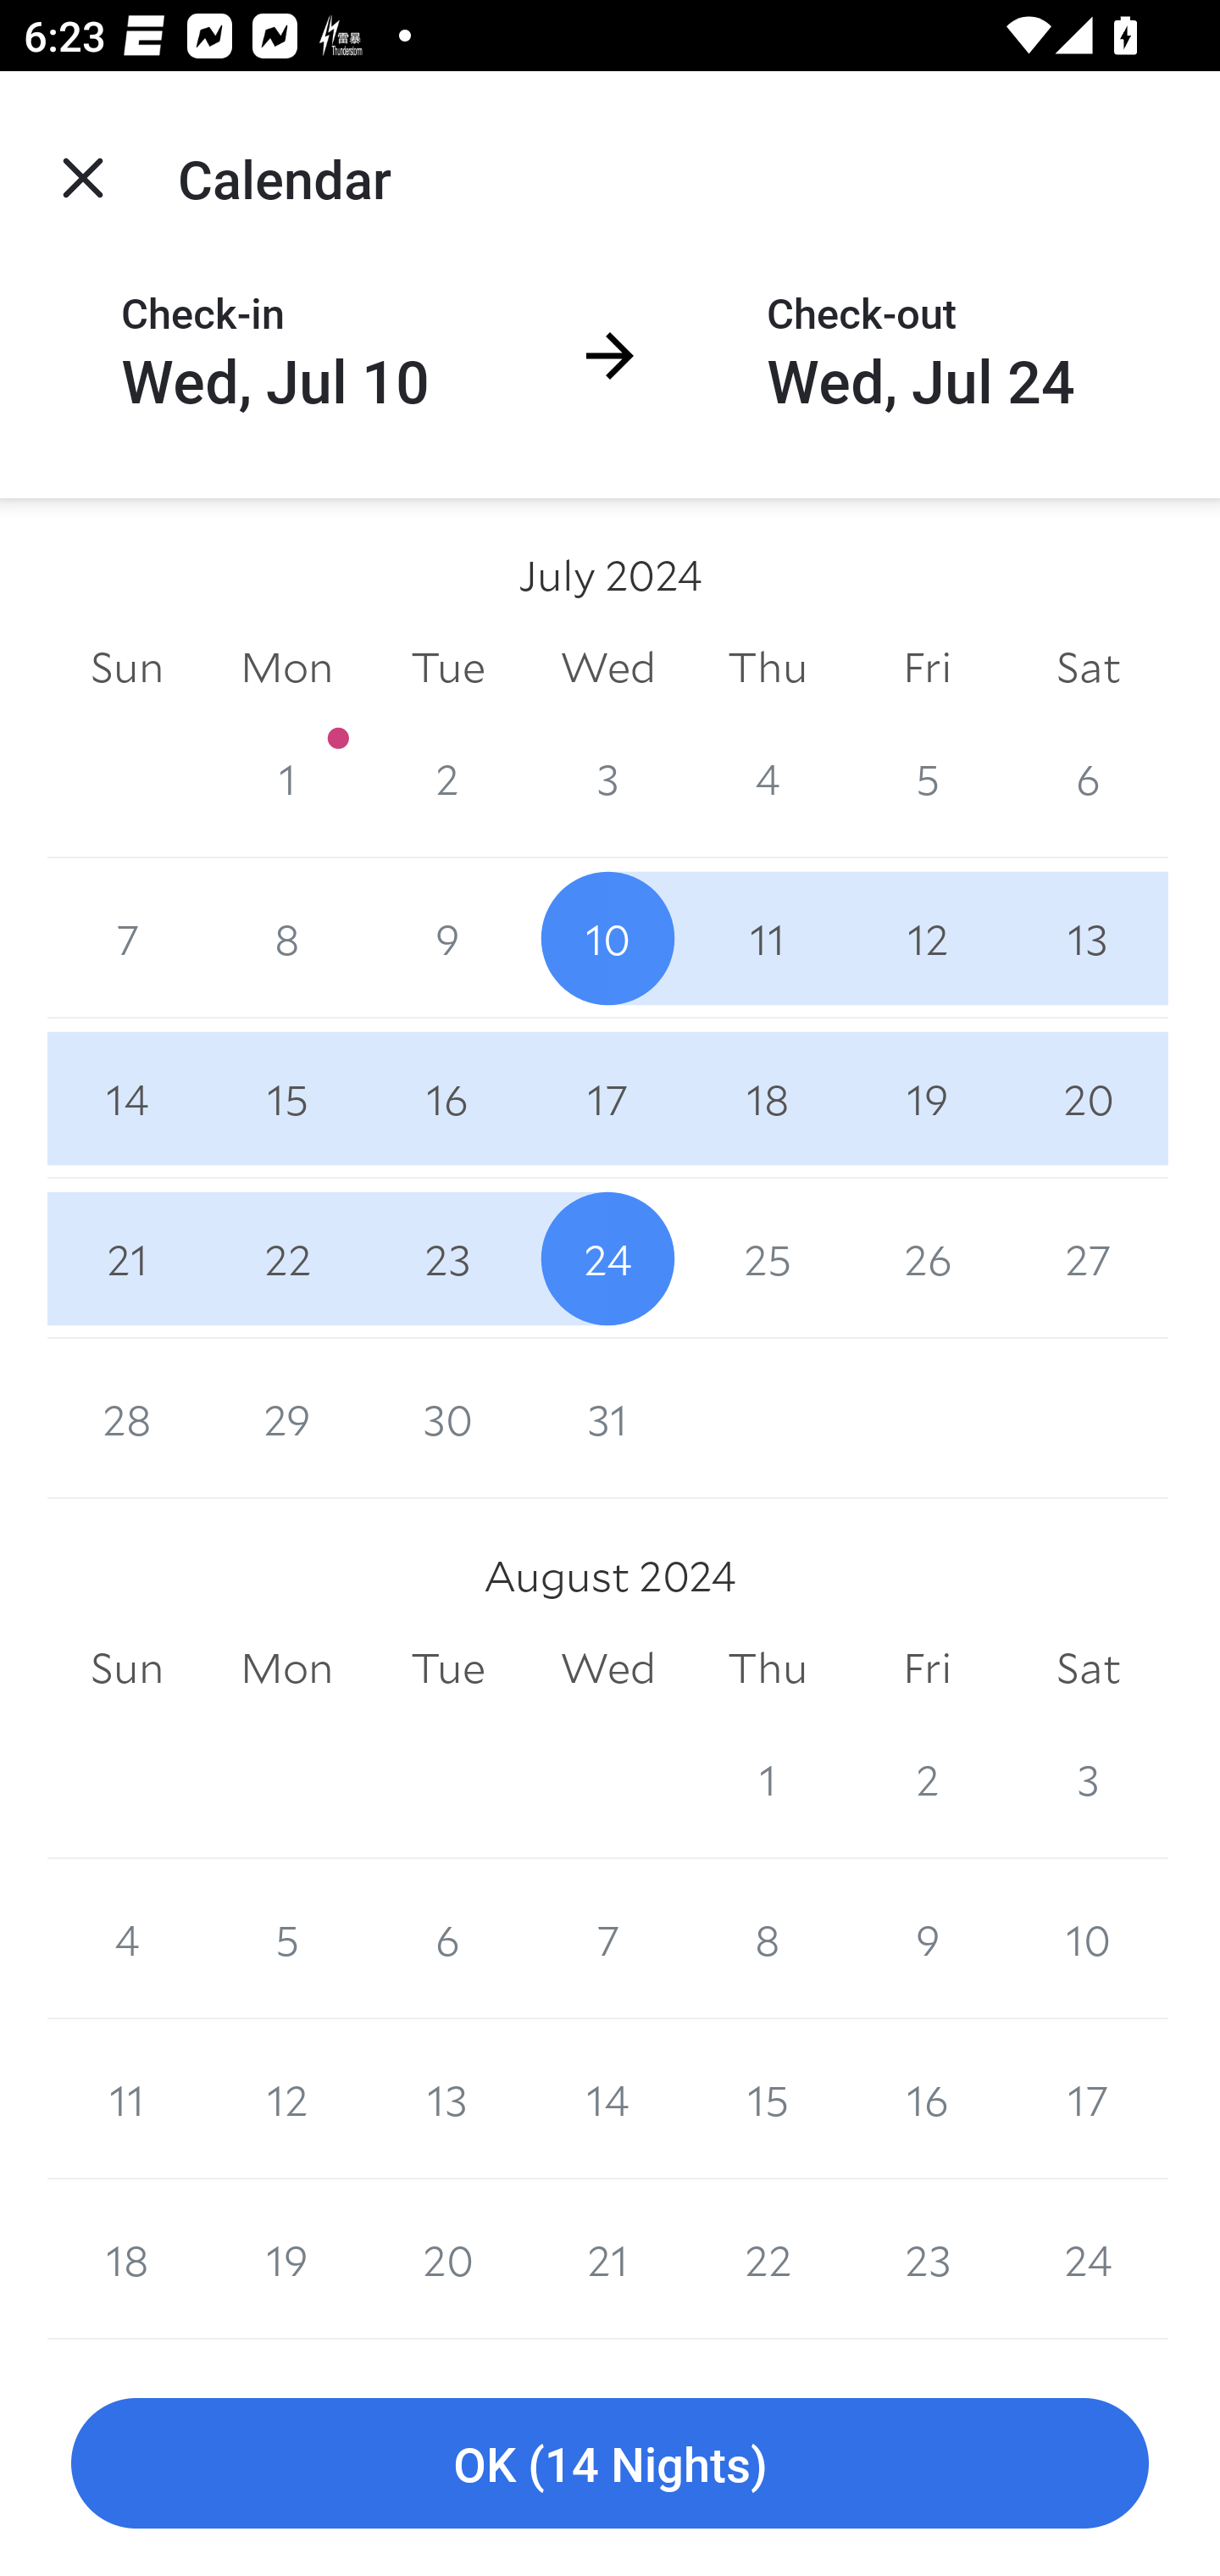 Image resolution: width=1220 pixels, height=2576 pixels. What do you see at coordinates (447, 937) in the screenshot?
I see `9 9 July 2024` at bounding box center [447, 937].